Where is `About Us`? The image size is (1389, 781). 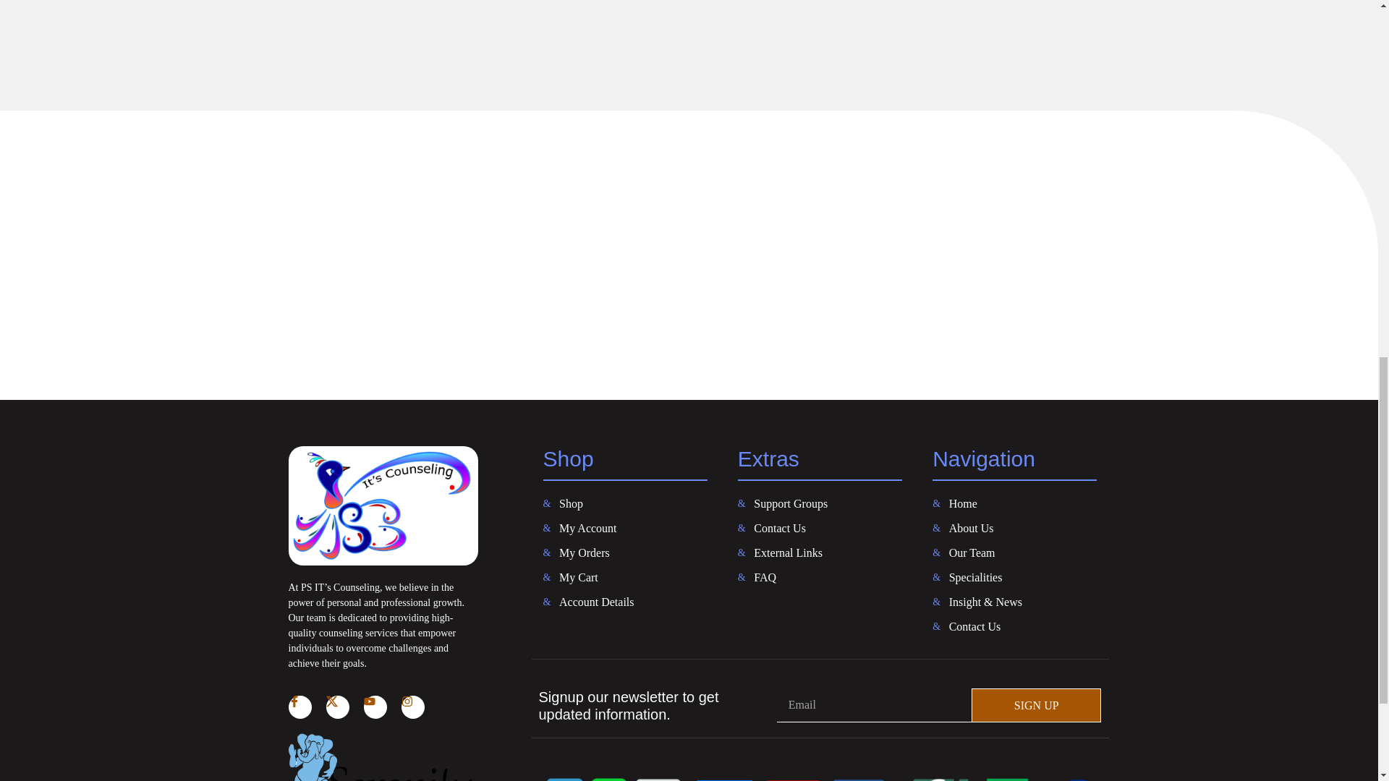 About Us is located at coordinates (1014, 529).